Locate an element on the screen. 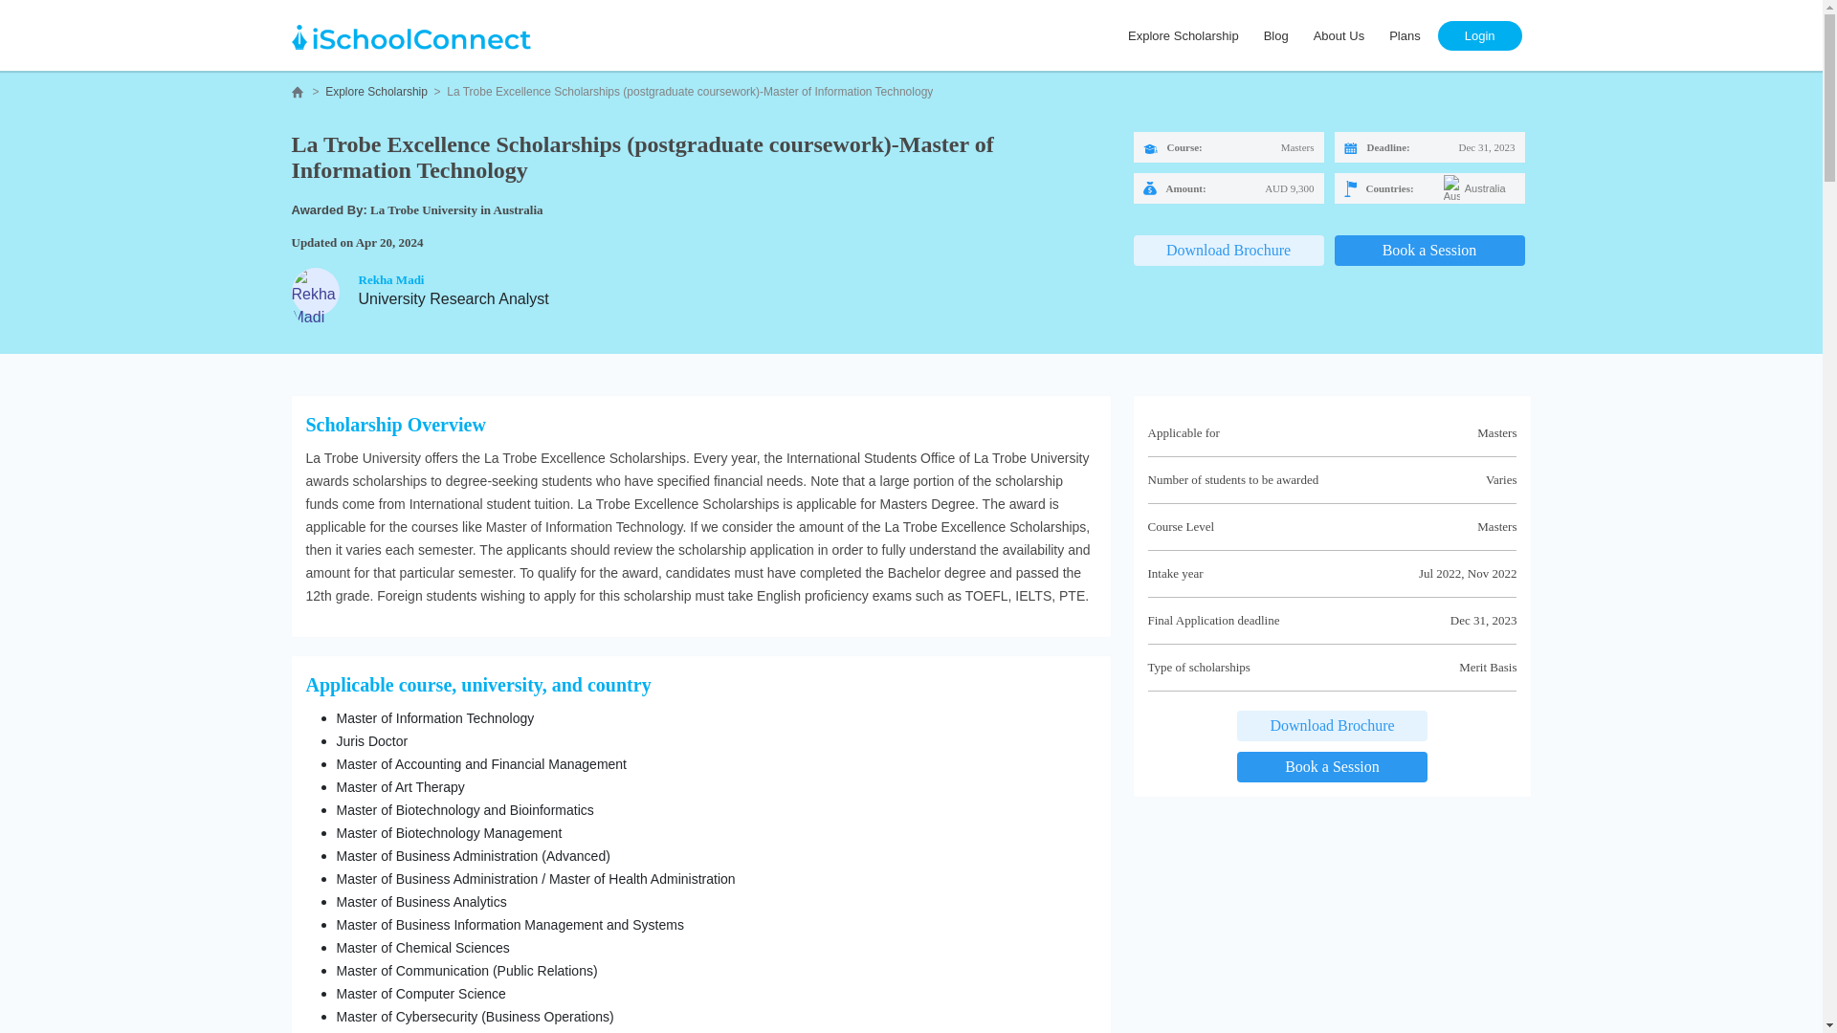 This screenshot has height=1033, width=1837. Download Brochure is located at coordinates (1332, 726).